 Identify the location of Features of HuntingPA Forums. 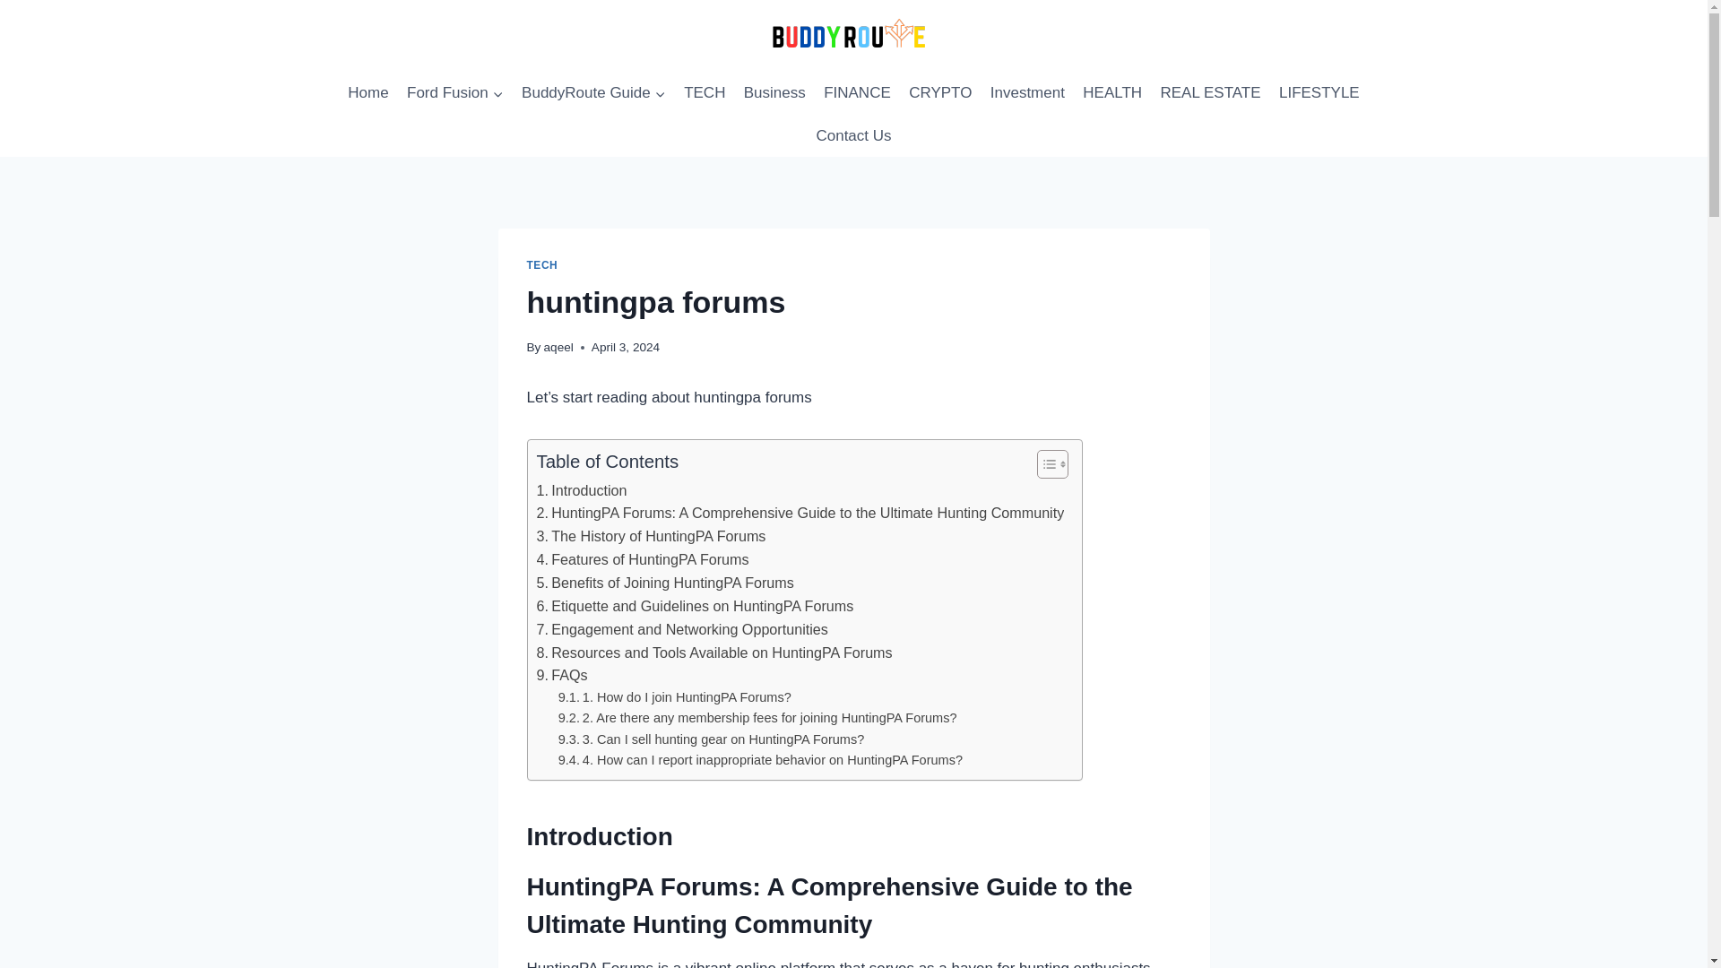
(642, 560).